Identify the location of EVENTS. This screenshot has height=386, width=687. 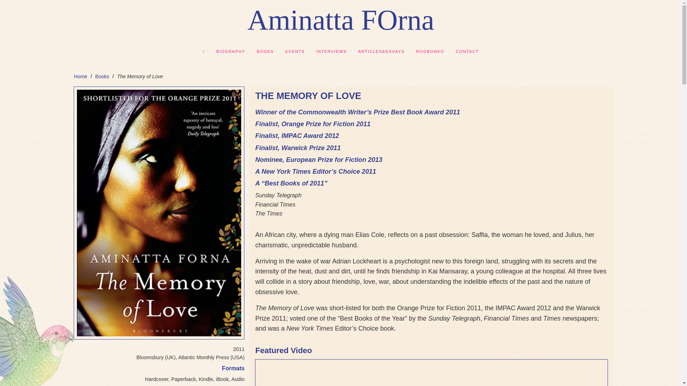
(295, 52).